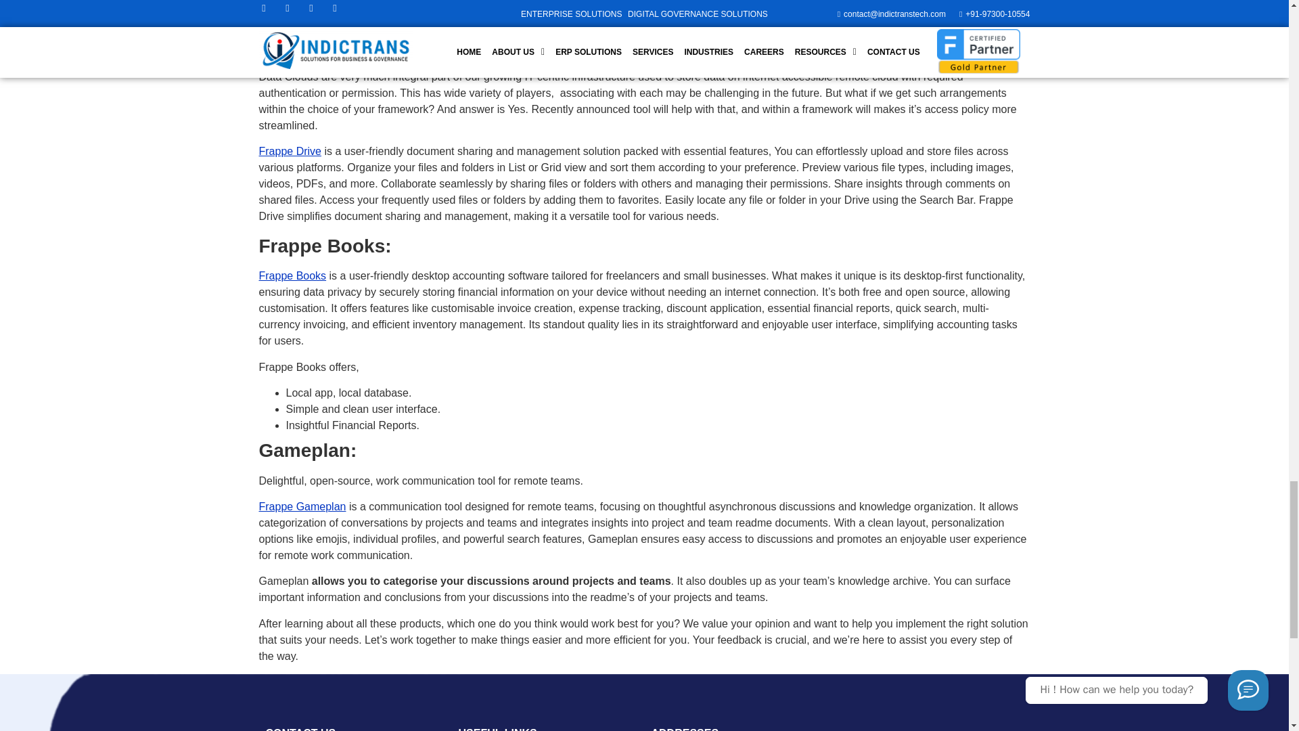 This screenshot has height=731, width=1299. What do you see at coordinates (290, 151) in the screenshot?
I see `Frappe Drive` at bounding box center [290, 151].